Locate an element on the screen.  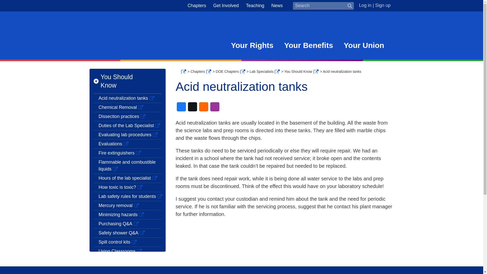
Share to X is located at coordinates (192, 107).